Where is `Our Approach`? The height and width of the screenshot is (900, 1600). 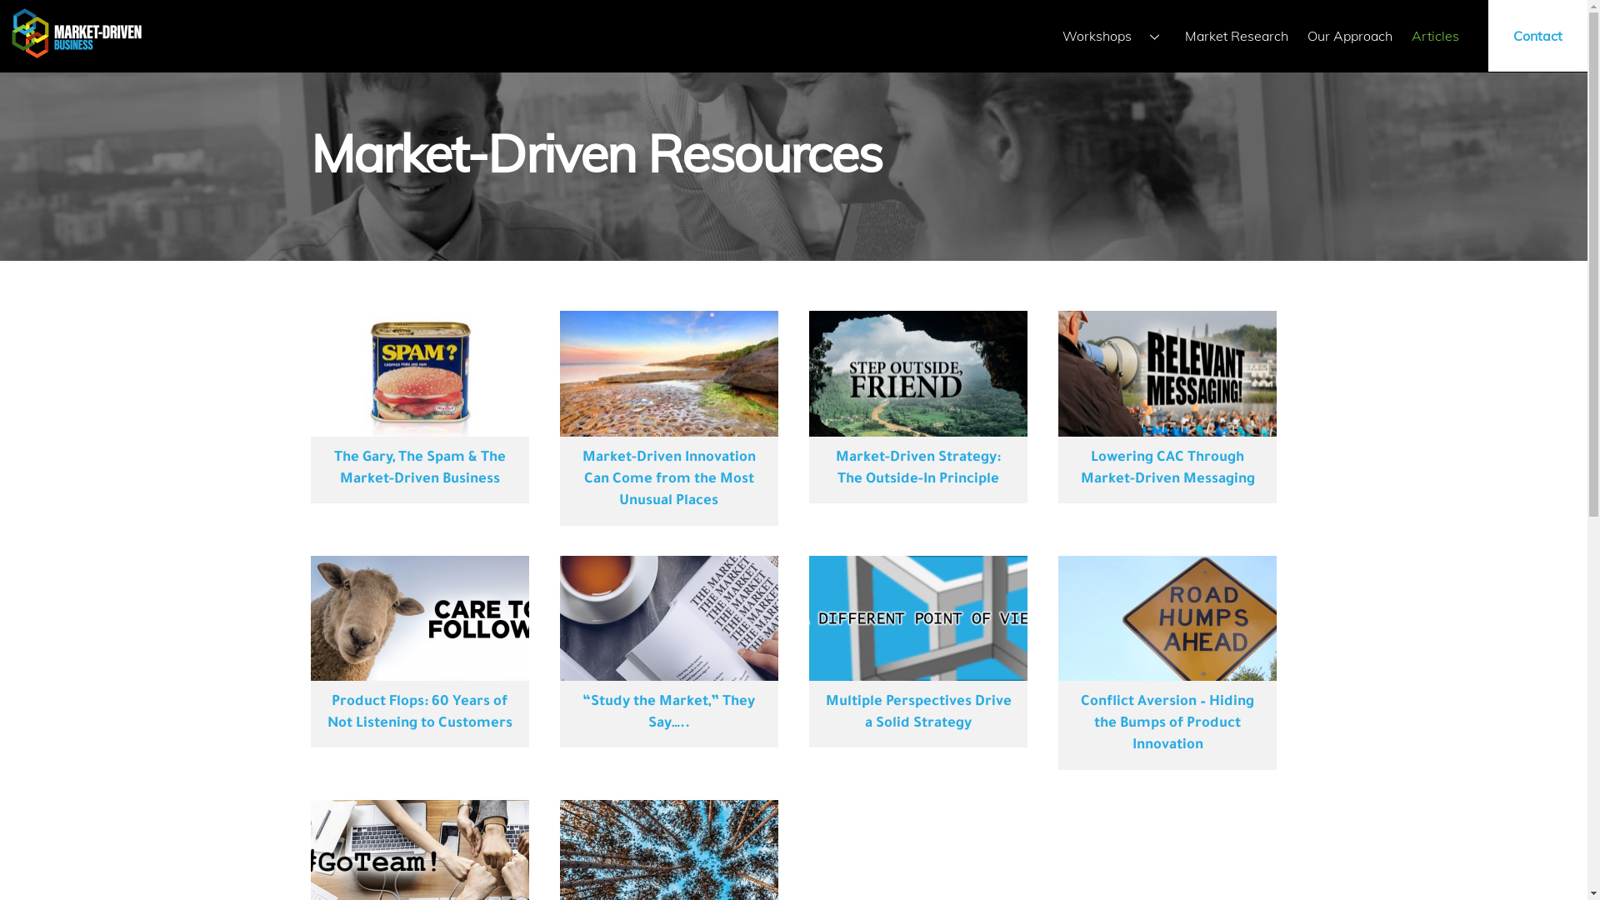
Our Approach is located at coordinates (1350, 36).